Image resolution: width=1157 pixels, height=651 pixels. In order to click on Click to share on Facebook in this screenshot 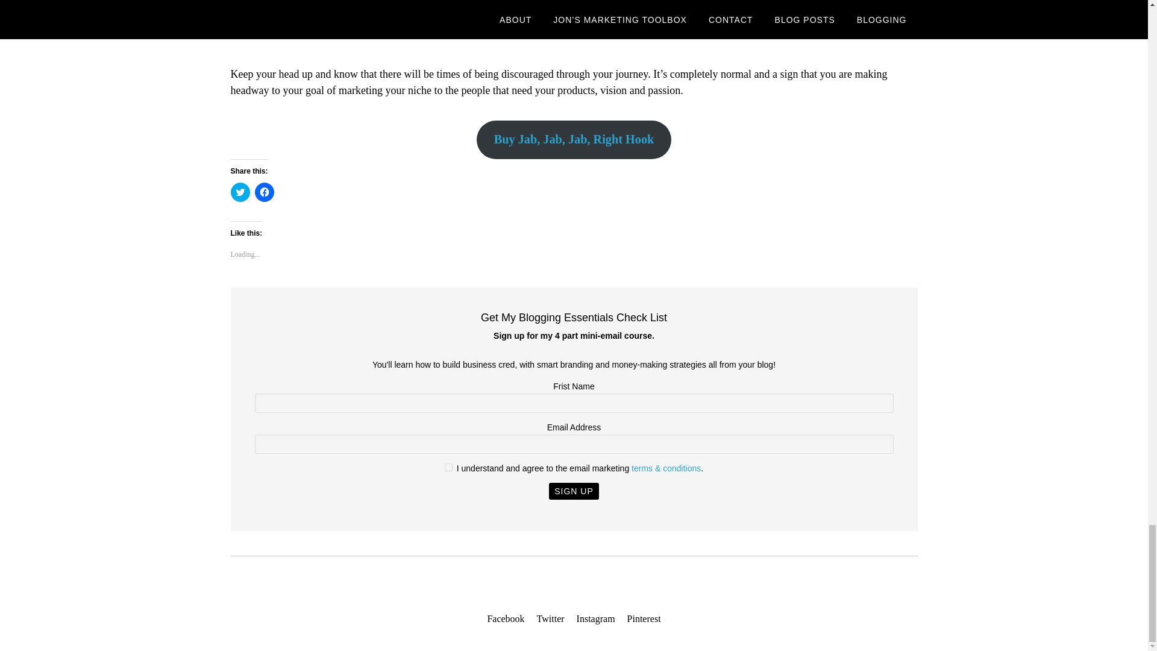, I will do `click(264, 192)`.